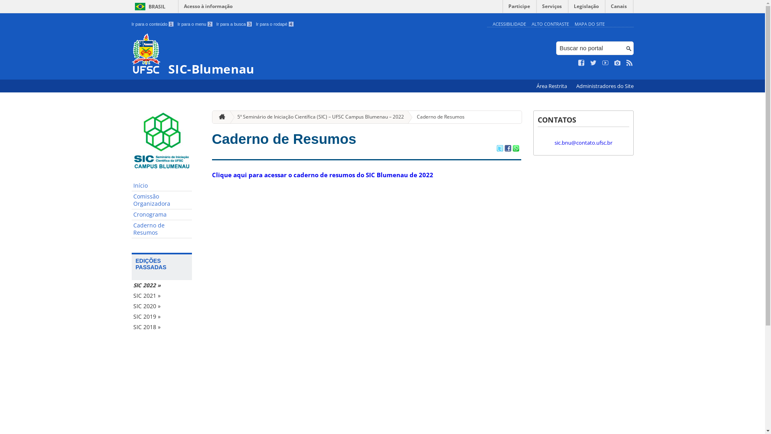  What do you see at coordinates (195, 24) in the screenshot?
I see `Ir para o menu 2` at bounding box center [195, 24].